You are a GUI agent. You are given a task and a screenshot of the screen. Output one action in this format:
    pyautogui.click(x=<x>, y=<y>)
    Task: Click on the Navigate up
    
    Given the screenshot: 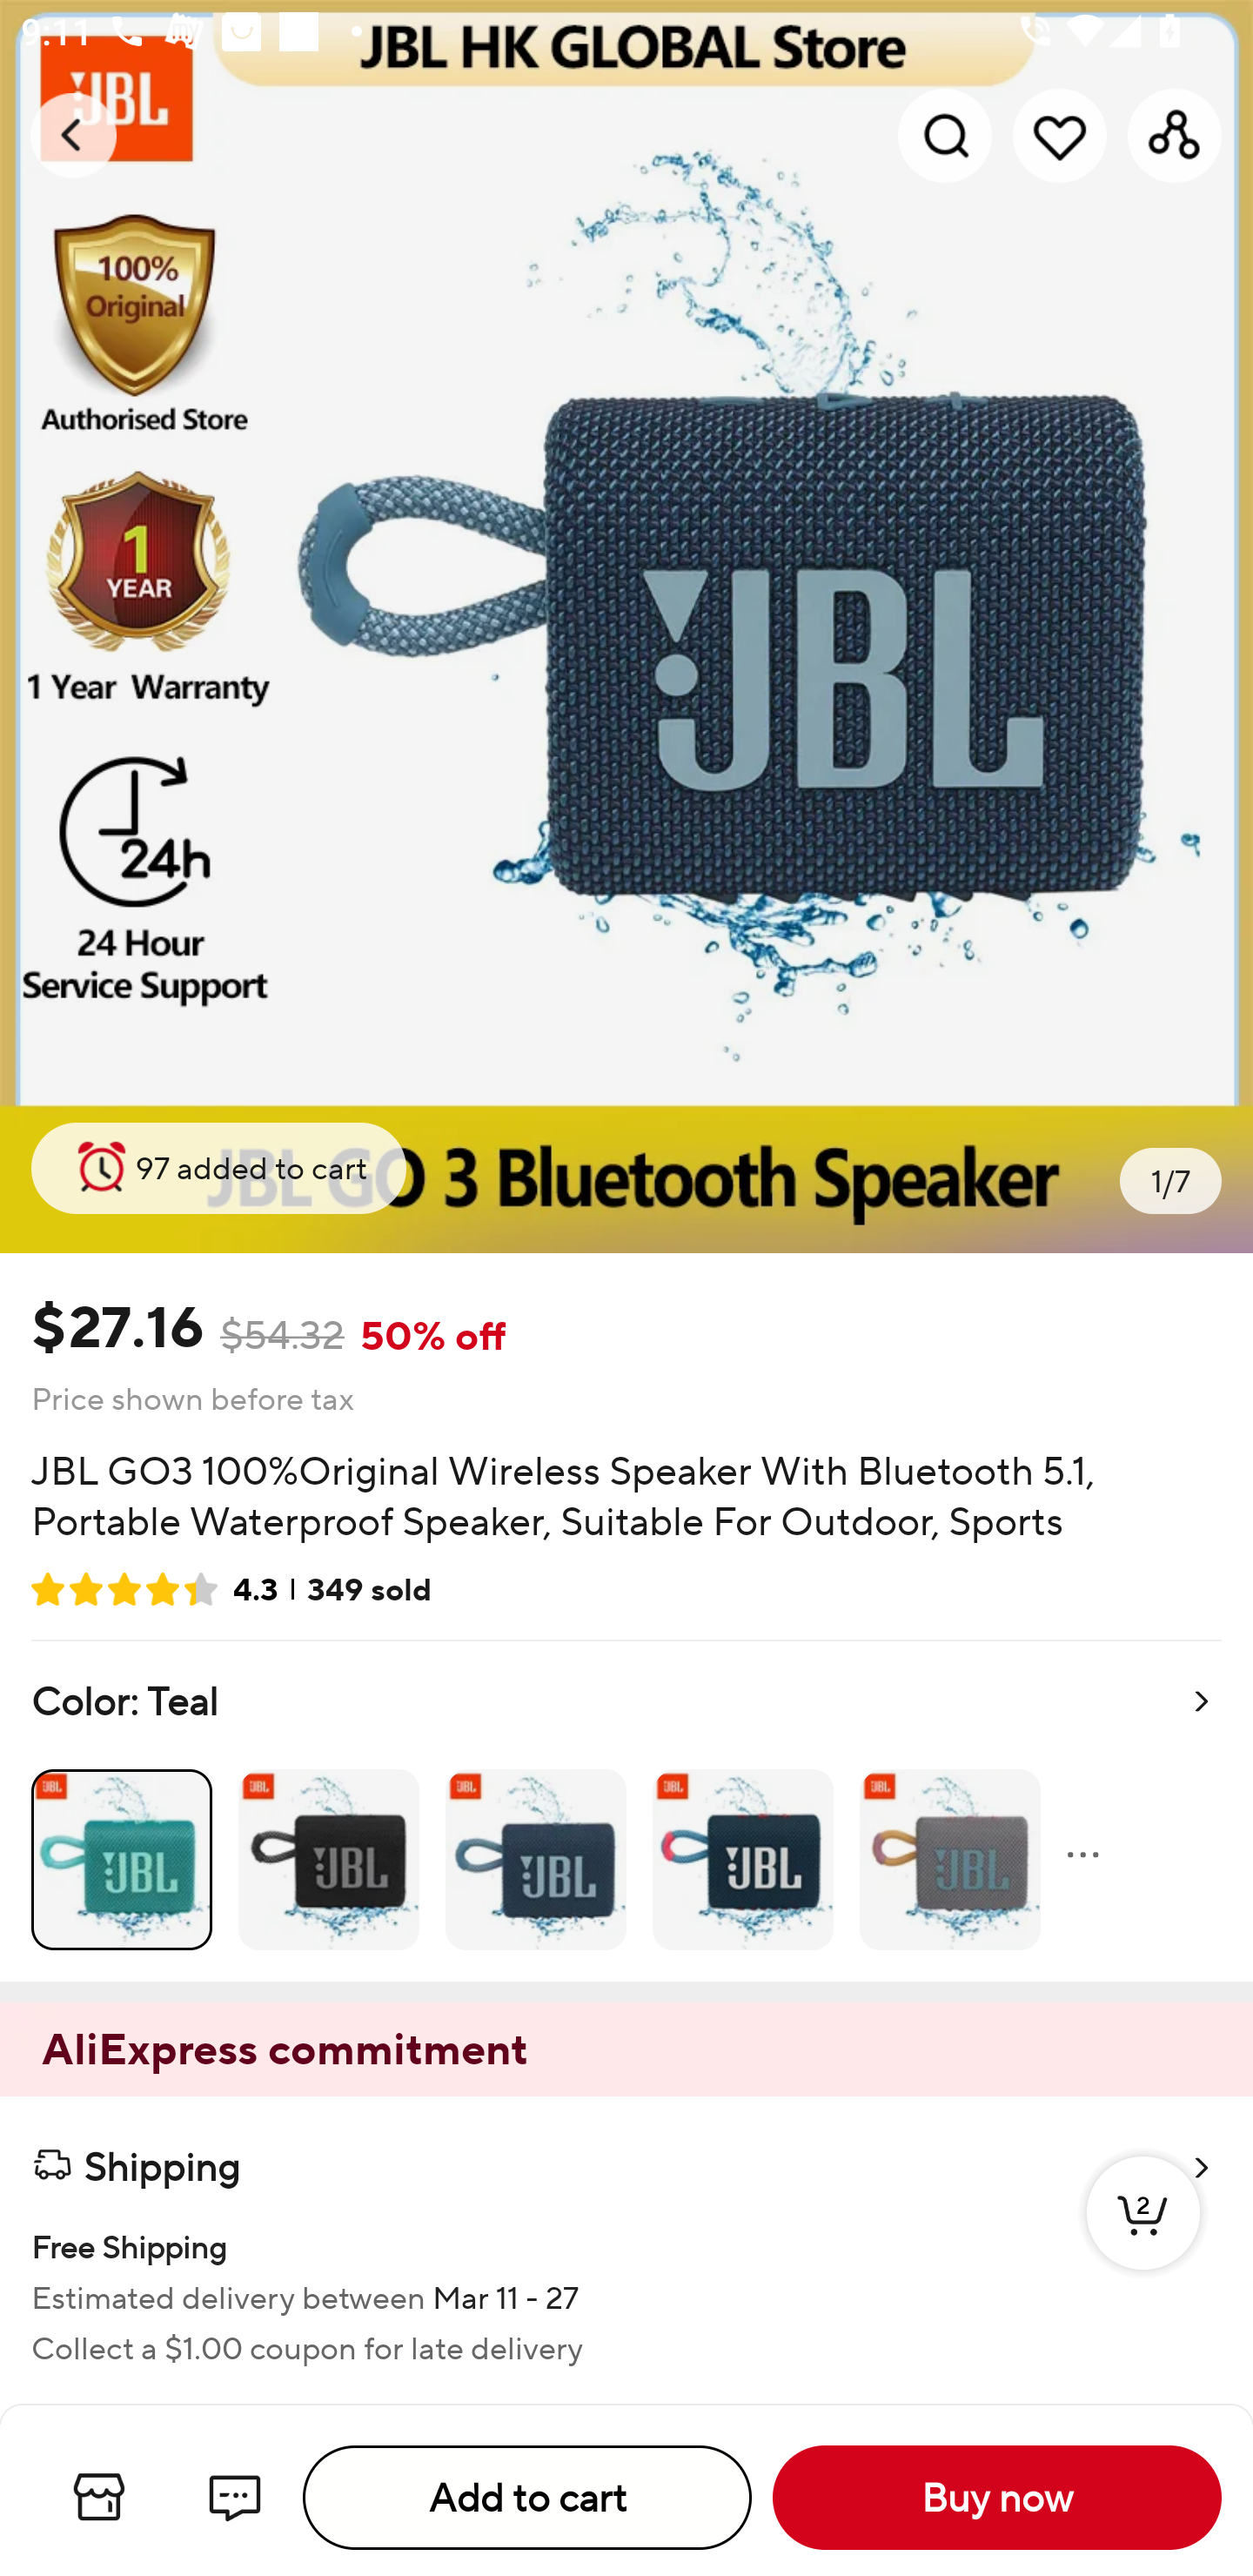 What is the action you would take?
    pyautogui.click(x=73, y=135)
    